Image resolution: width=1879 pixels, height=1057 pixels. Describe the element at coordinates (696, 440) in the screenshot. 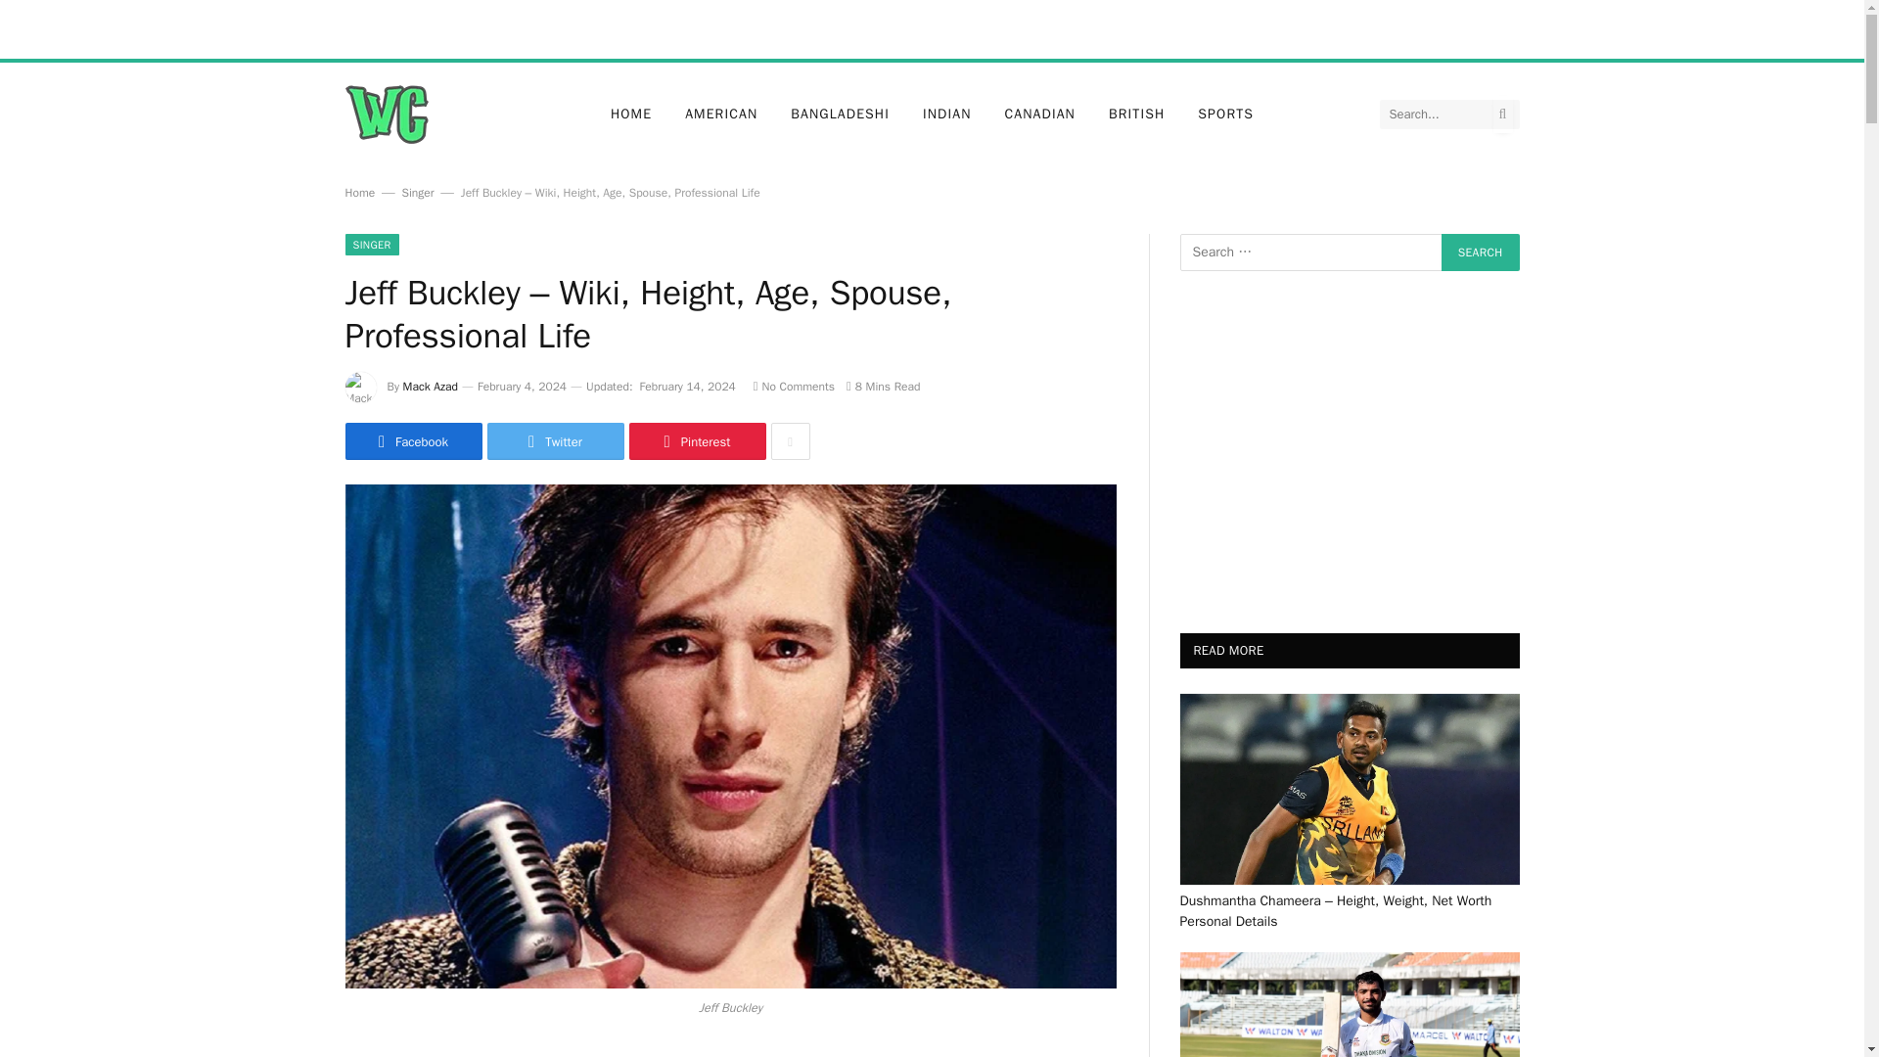

I see `Pinterest` at that location.